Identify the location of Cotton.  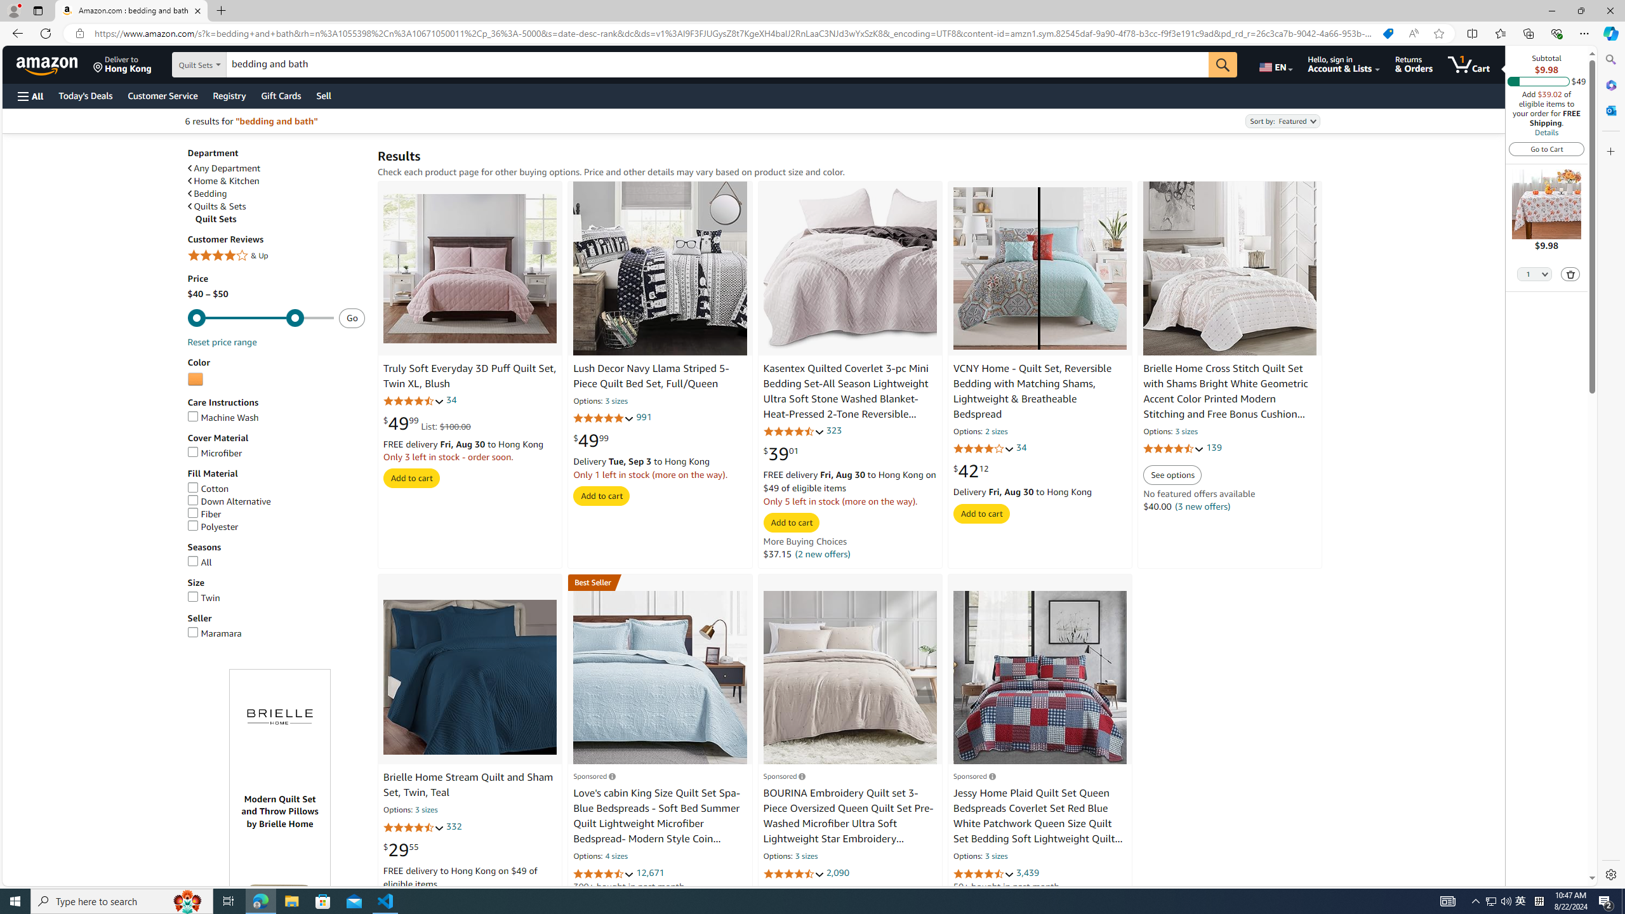
(208, 489).